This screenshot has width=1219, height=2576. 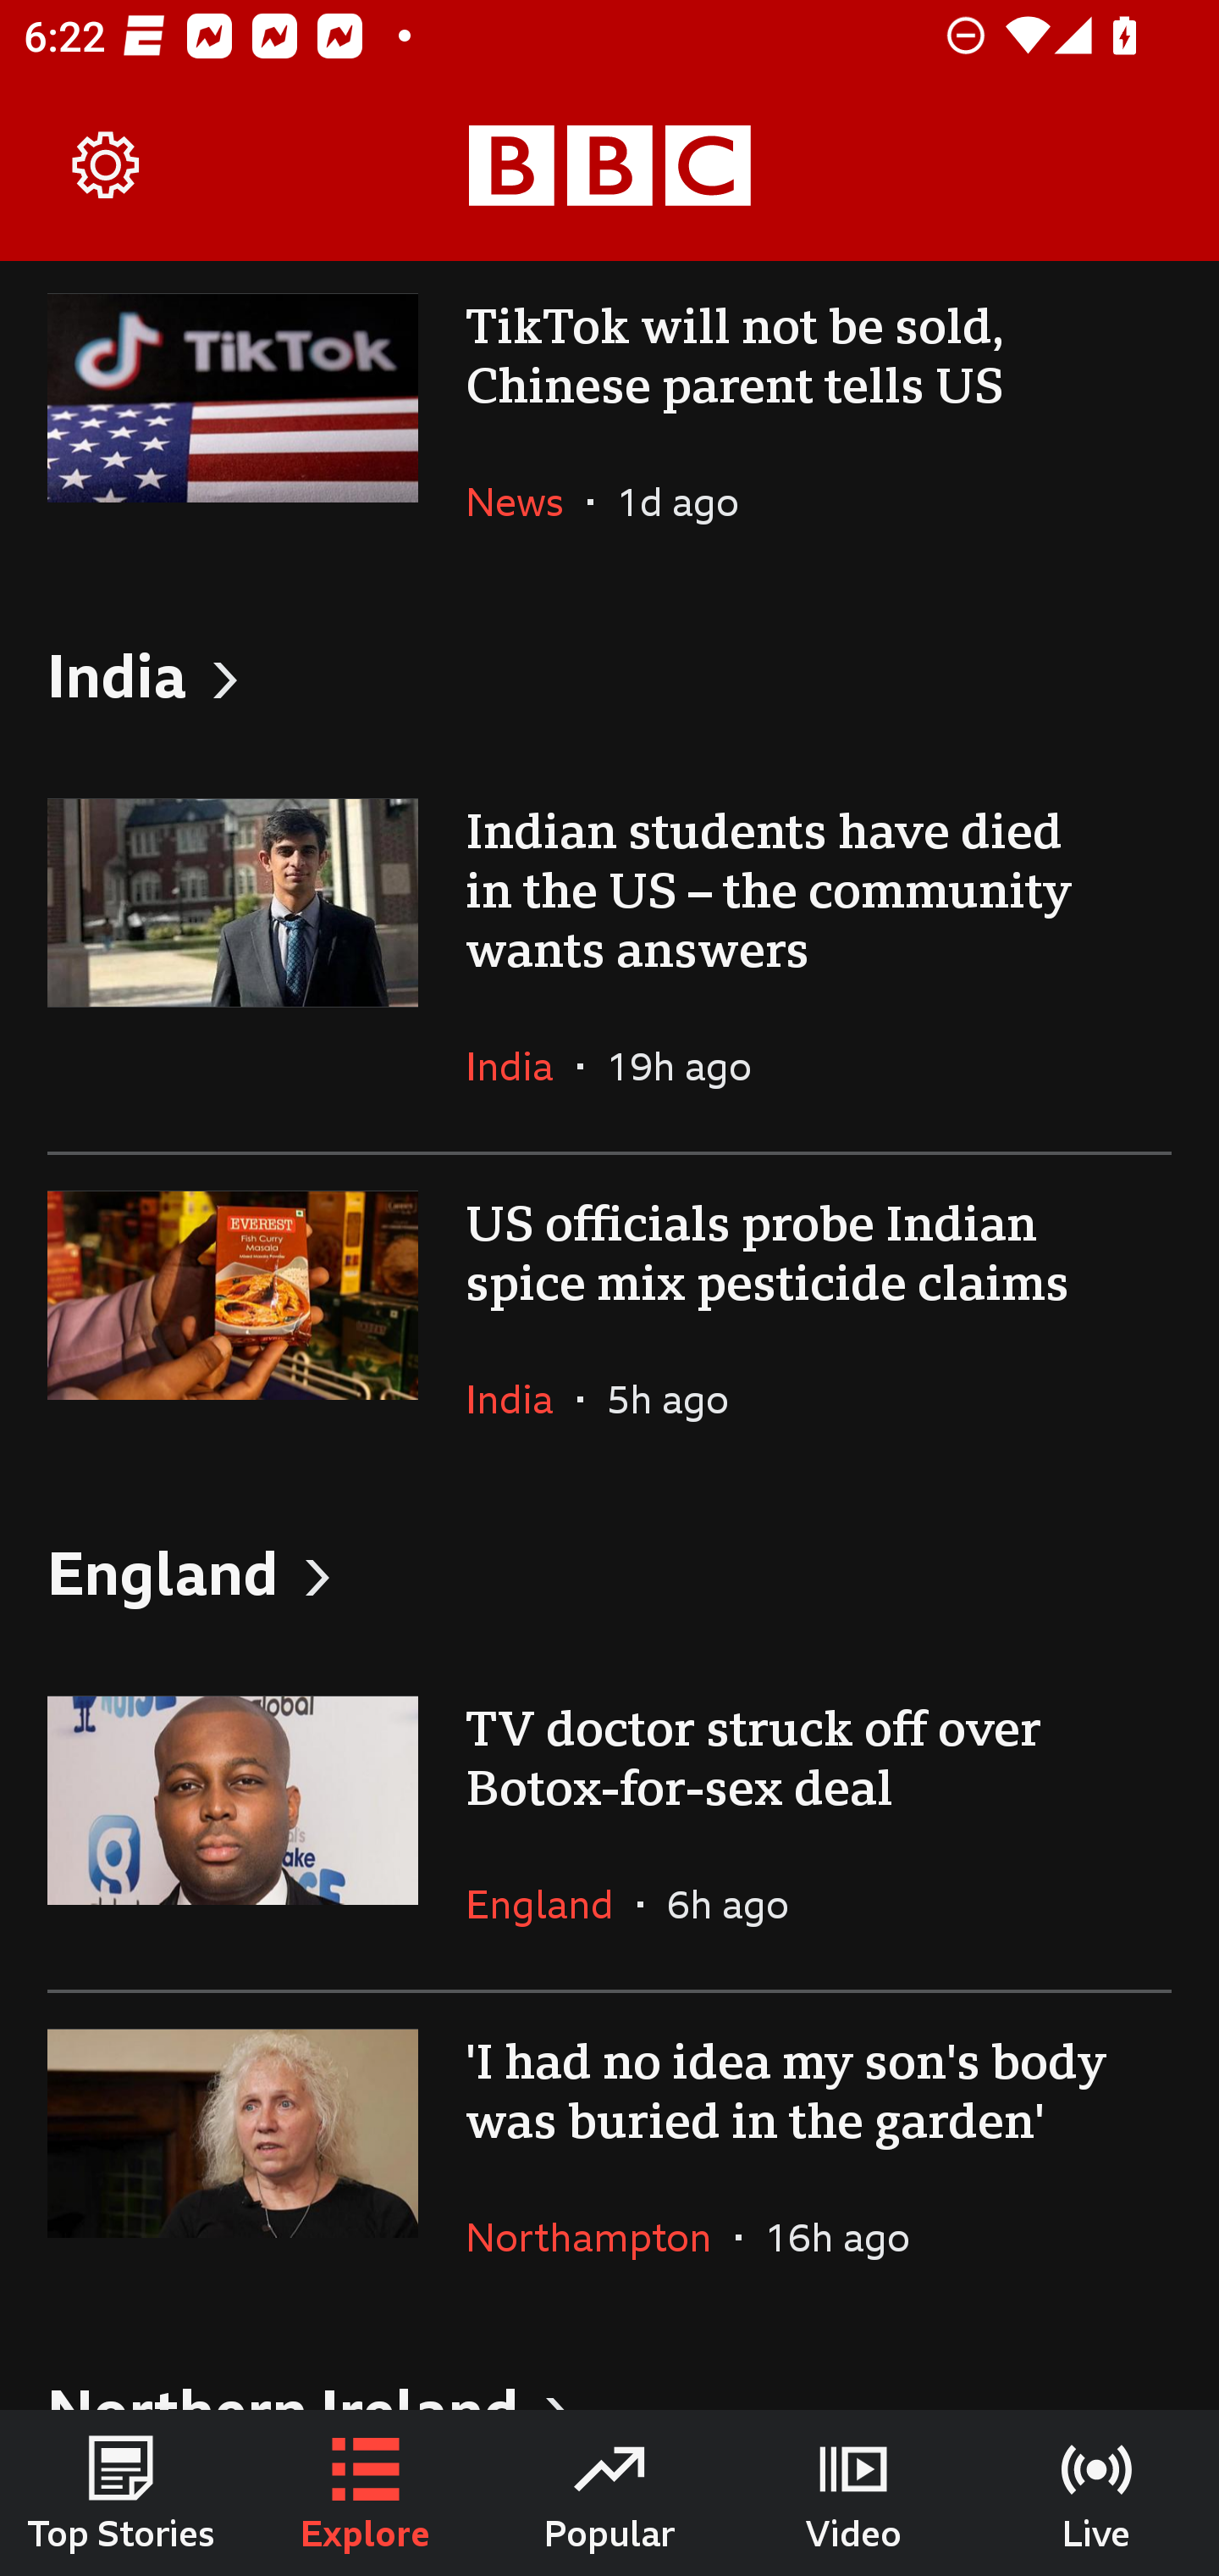 I want to click on News In the section News, so click(x=527, y=502).